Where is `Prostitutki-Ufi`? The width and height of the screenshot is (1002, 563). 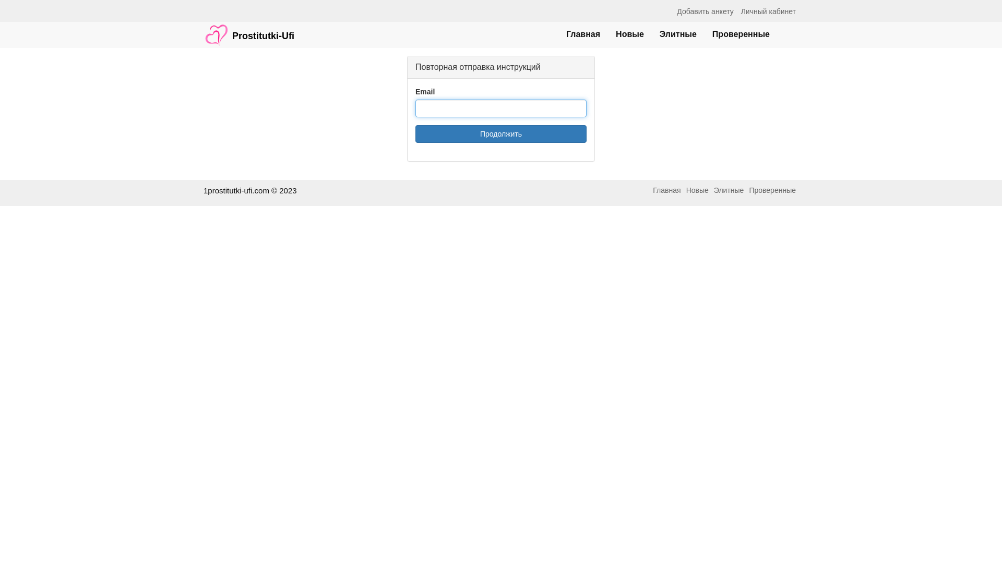 Prostitutki-Ufi is located at coordinates (249, 30).